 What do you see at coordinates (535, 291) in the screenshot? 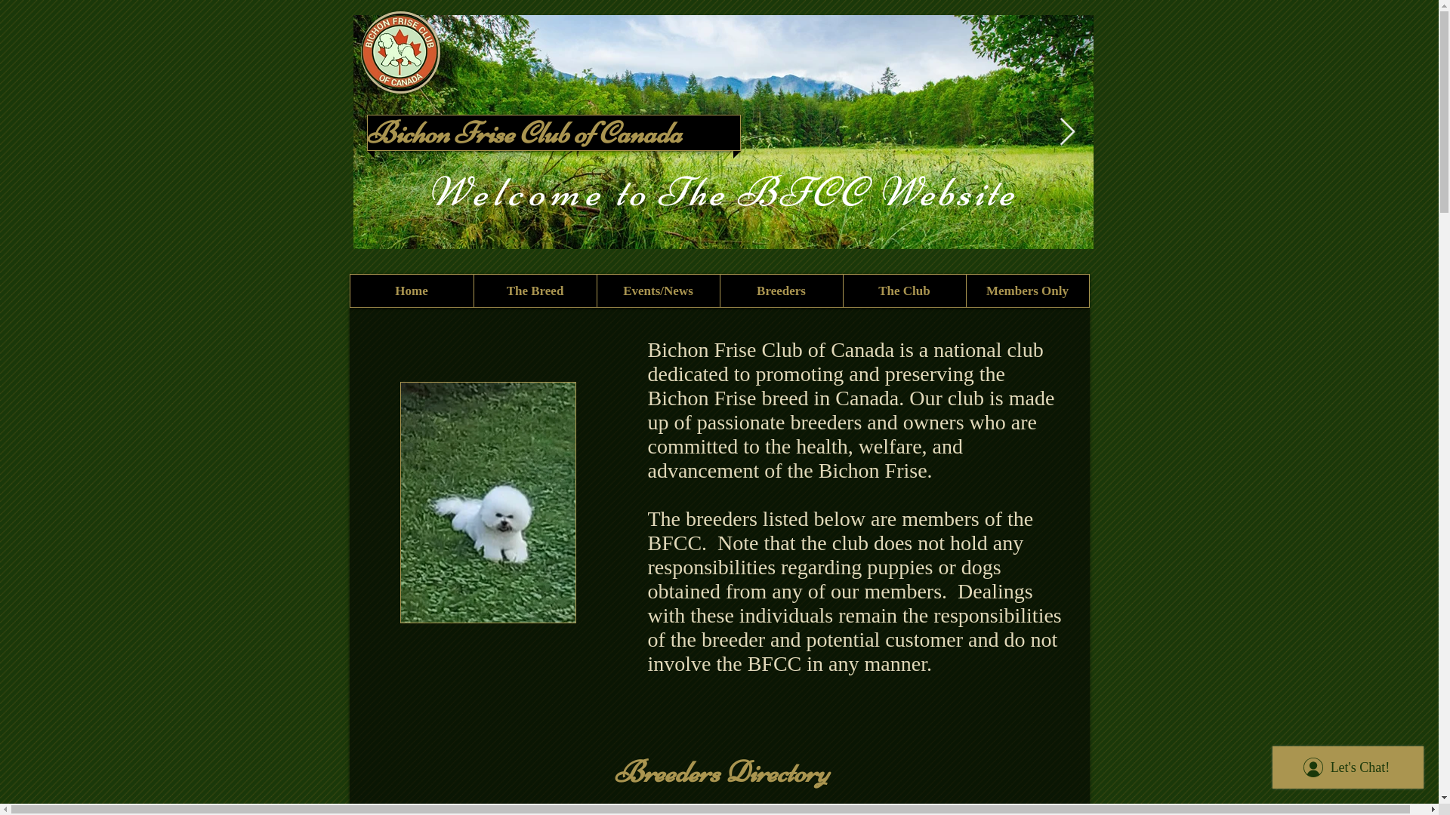
I see `The Breed` at bounding box center [535, 291].